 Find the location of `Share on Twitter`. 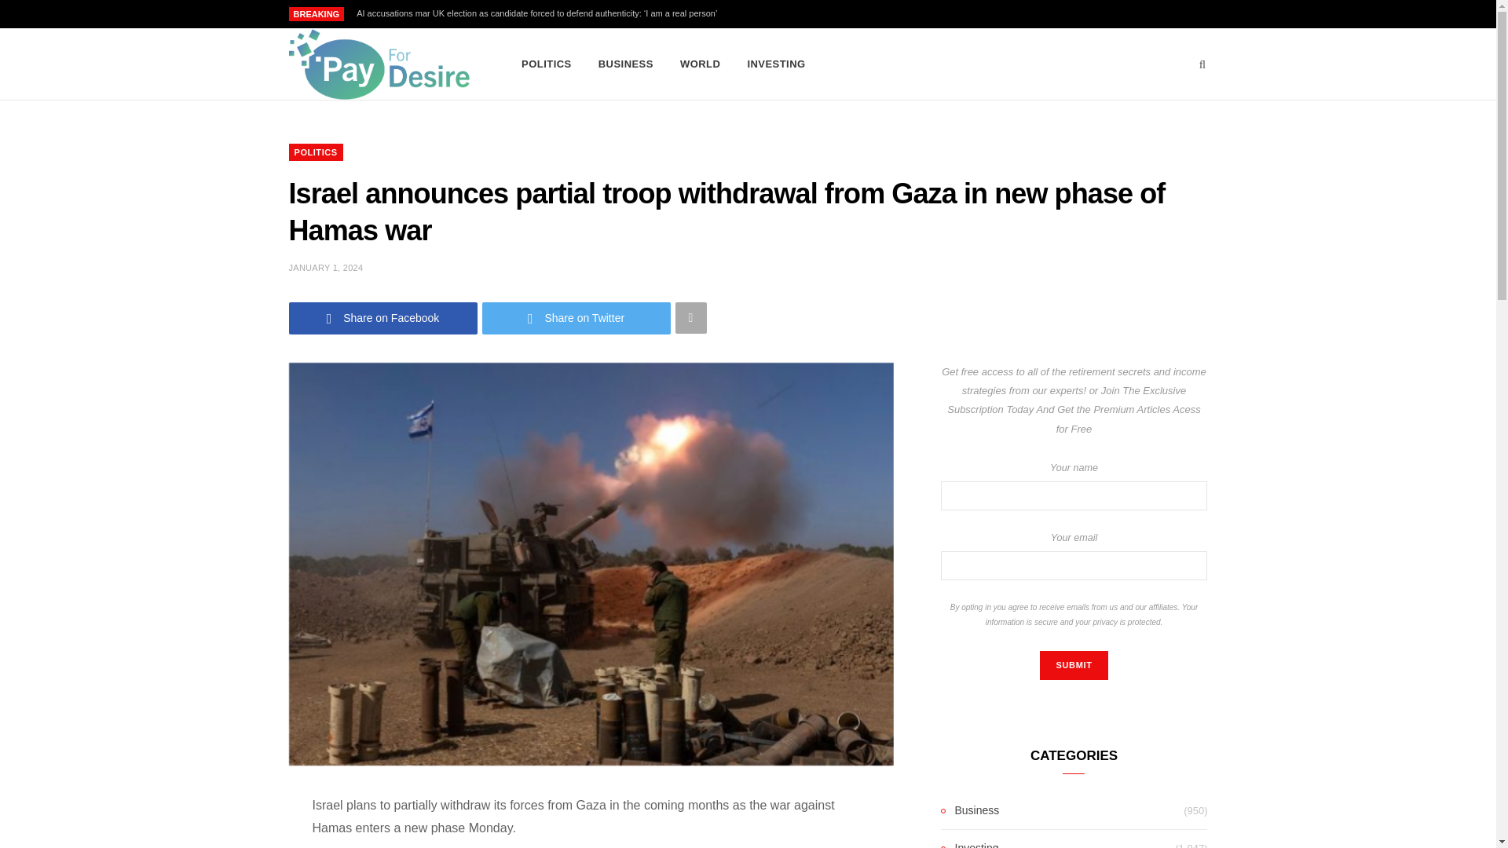

Share on Twitter is located at coordinates (576, 317).